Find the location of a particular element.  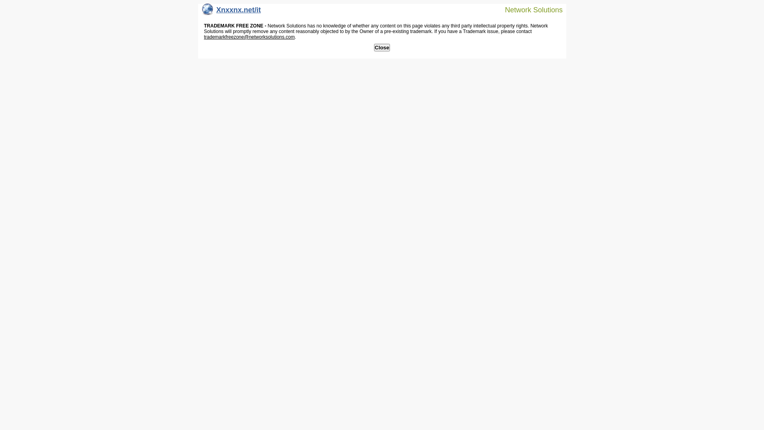

Xnxxnx.net/it is located at coordinates (232, 12).